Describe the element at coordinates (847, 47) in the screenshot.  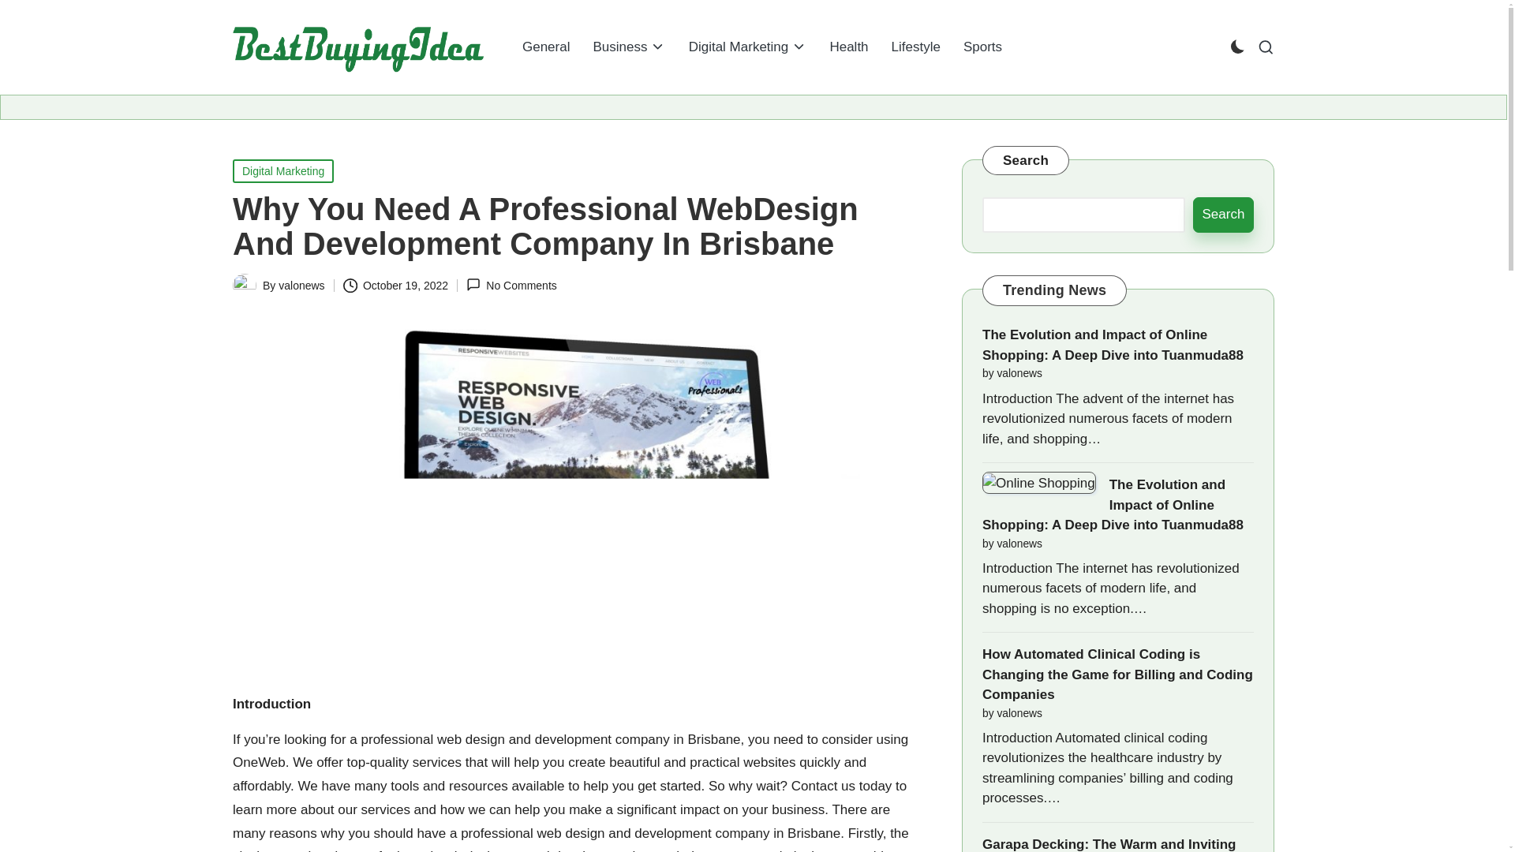
I see `Health` at that location.